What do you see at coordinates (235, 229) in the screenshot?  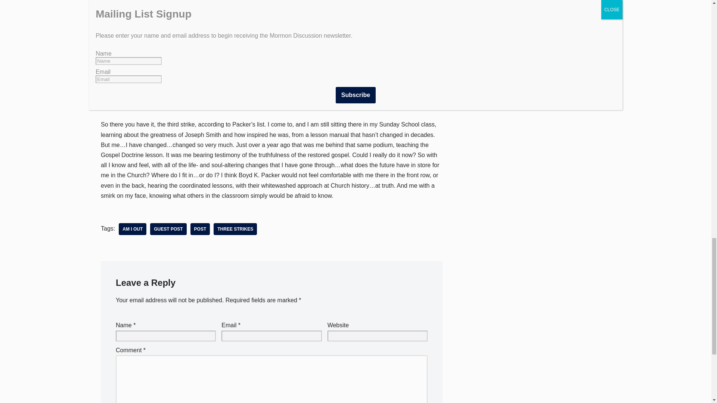 I see `THREE STRIKES` at bounding box center [235, 229].